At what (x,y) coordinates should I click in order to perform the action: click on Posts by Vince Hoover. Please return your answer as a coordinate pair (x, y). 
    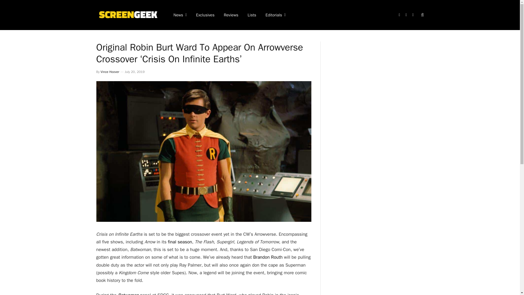
    Looking at the image, I should click on (110, 72).